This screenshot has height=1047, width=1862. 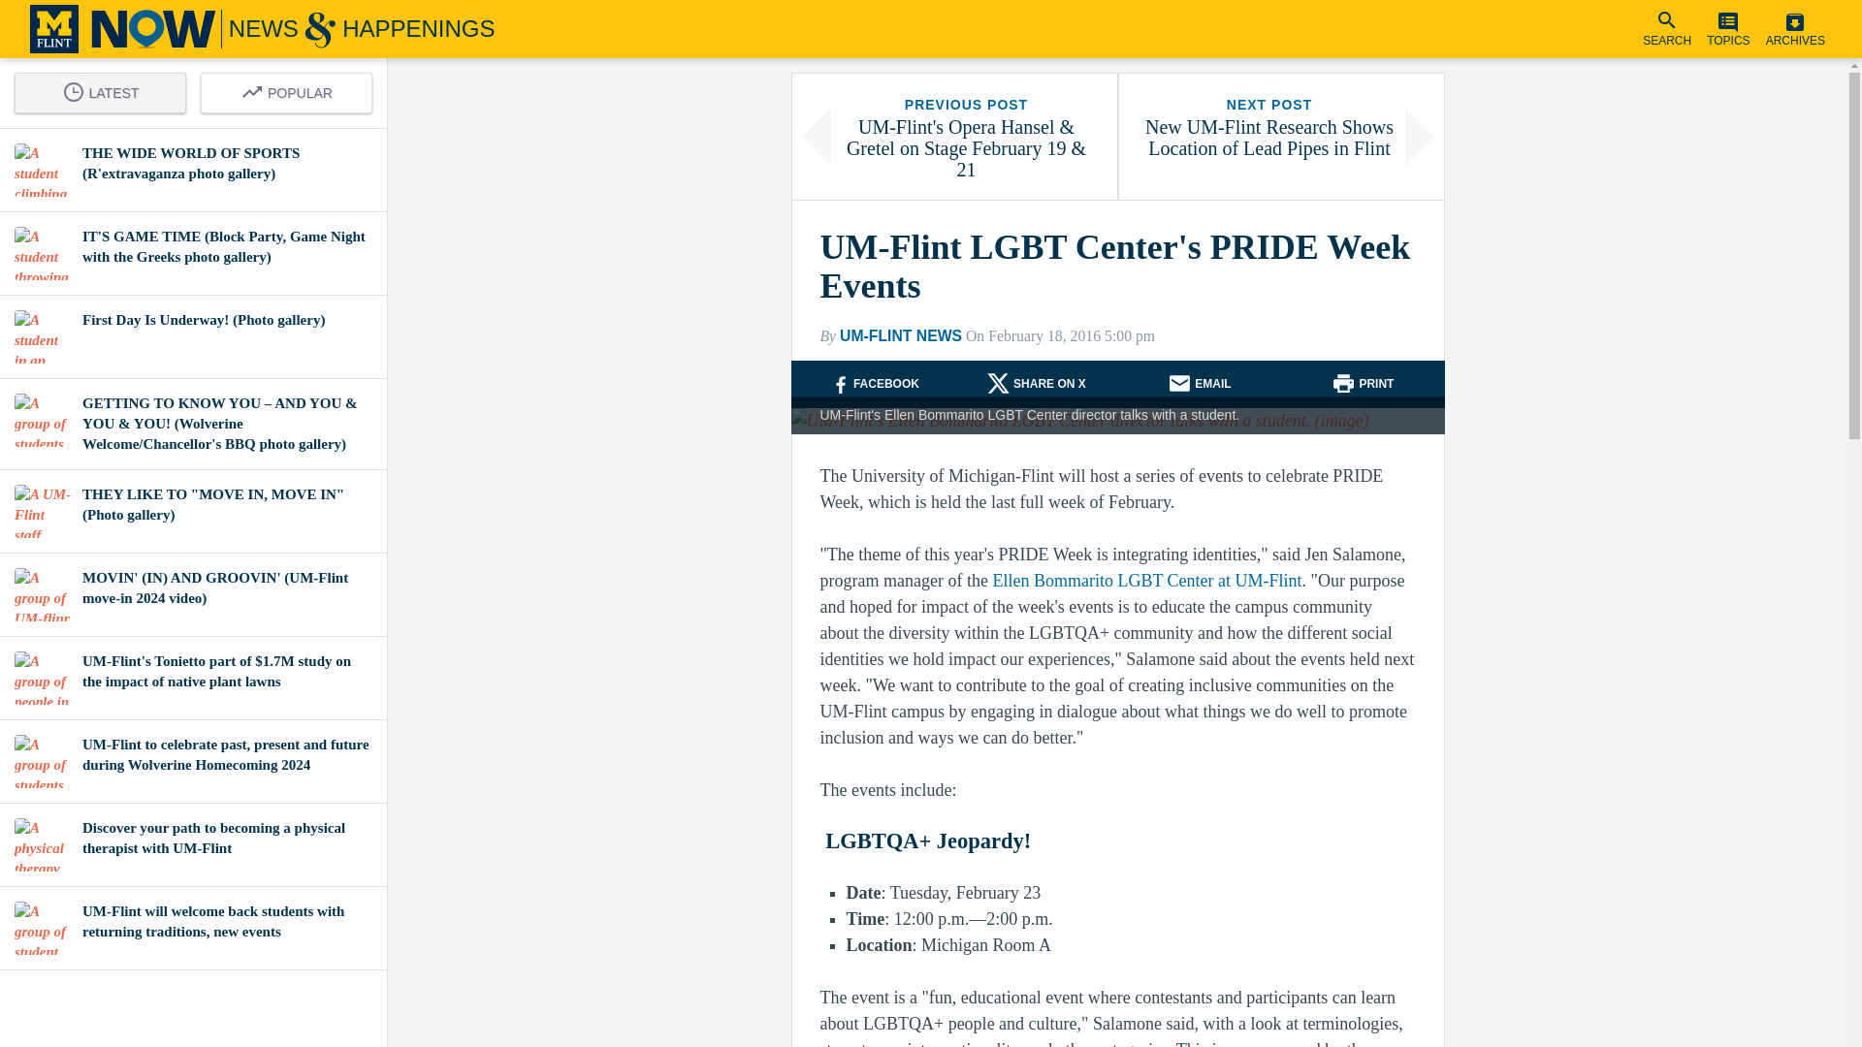 I want to click on Go to umflint.edu, so click(x=53, y=29).